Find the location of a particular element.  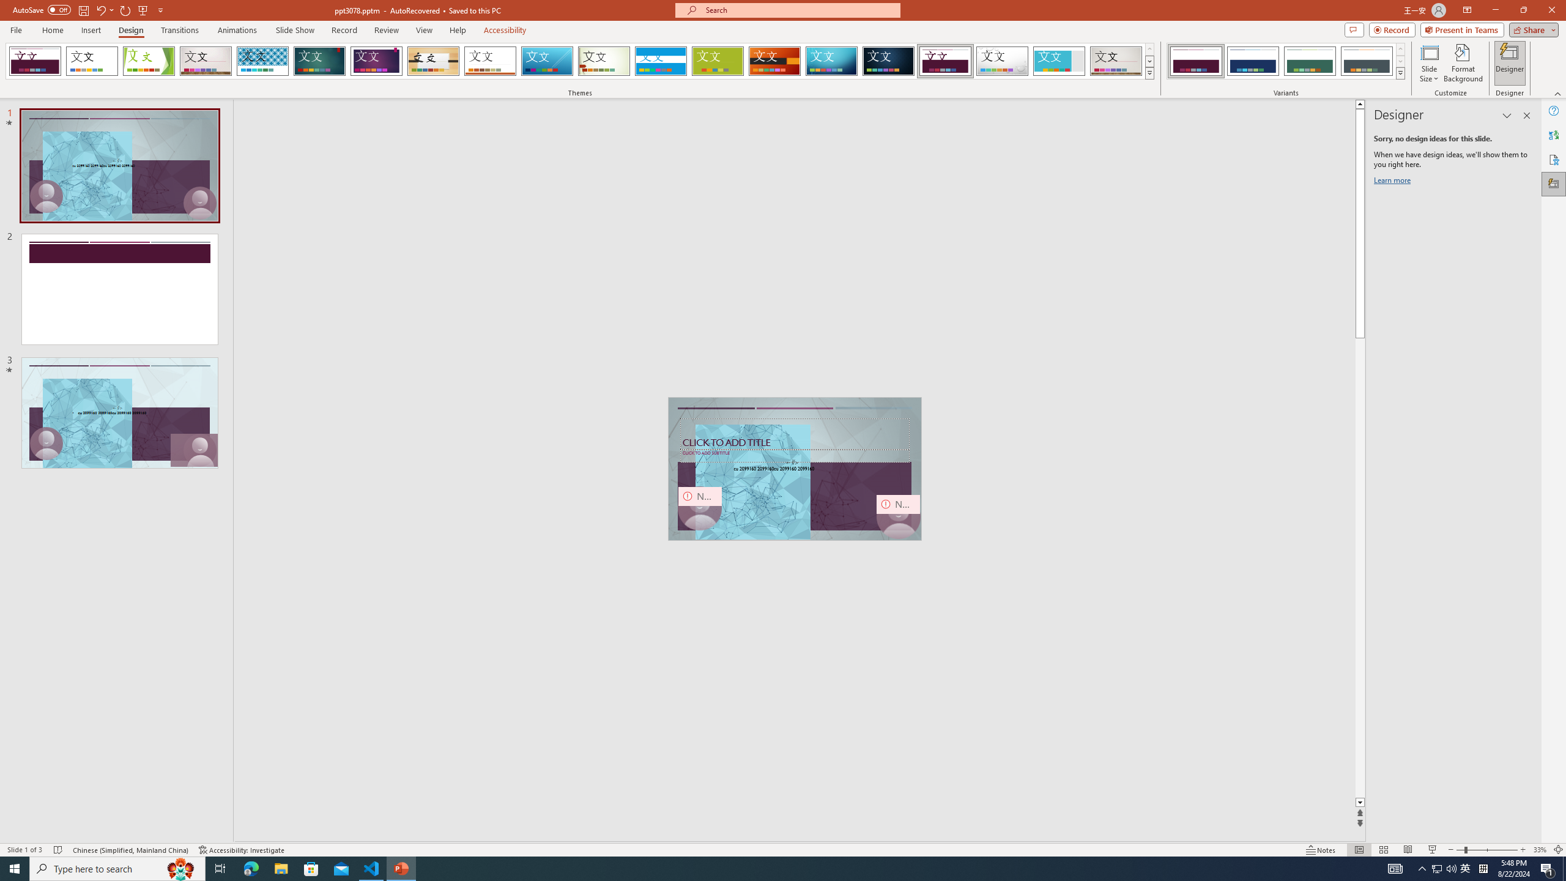

Row up is located at coordinates (1400, 49).